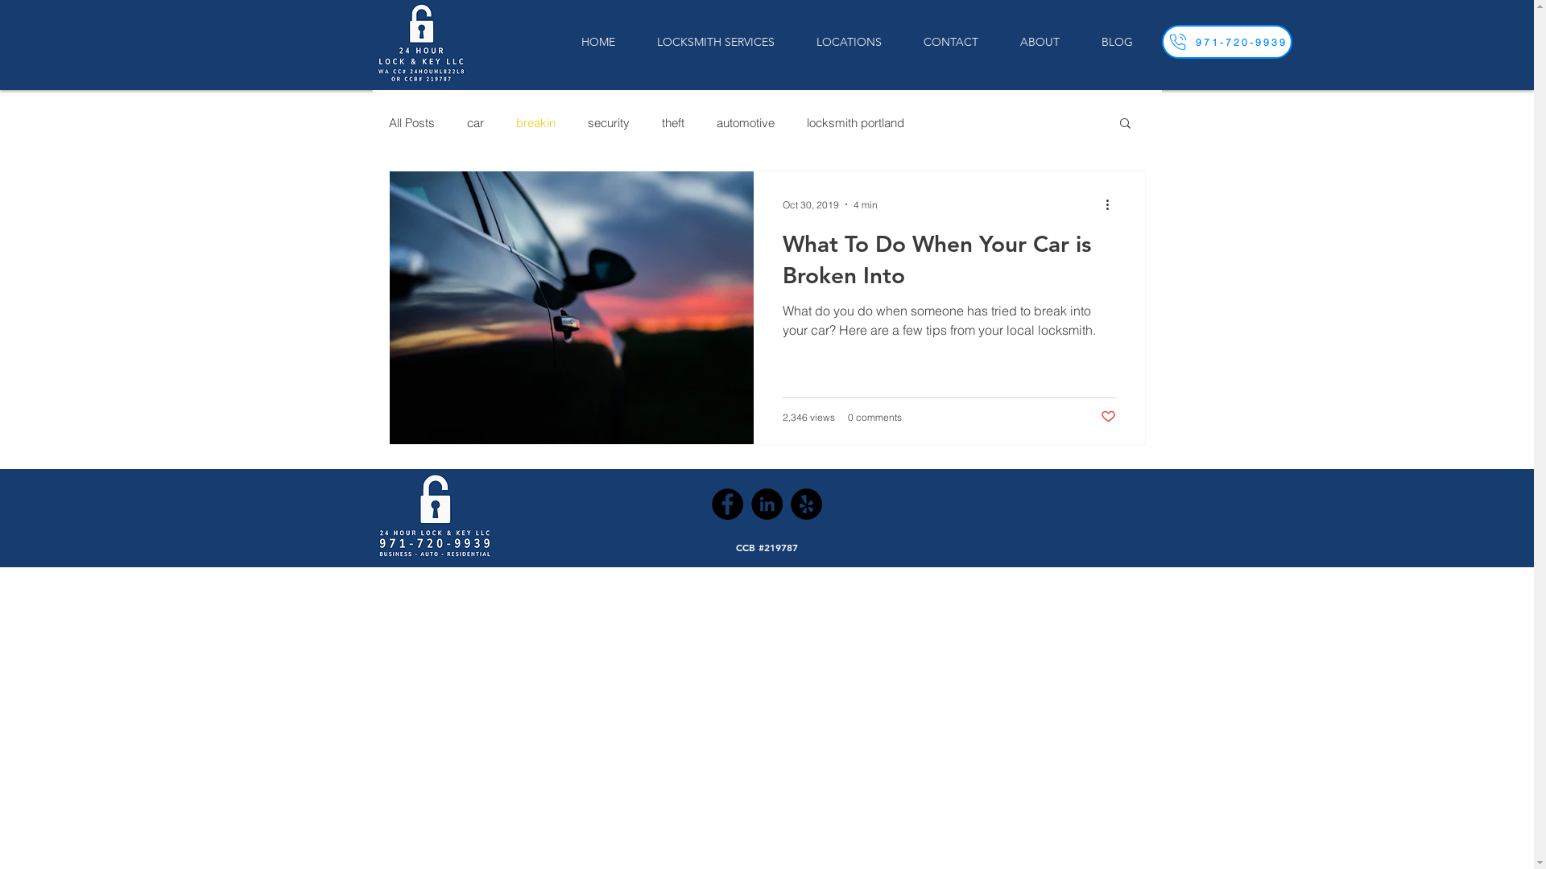 The width and height of the screenshot is (1546, 869). What do you see at coordinates (746, 122) in the screenshot?
I see `automotive` at bounding box center [746, 122].